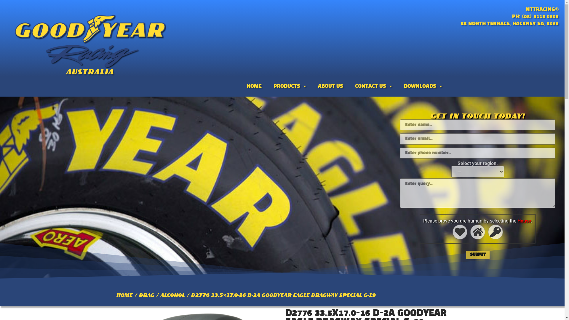 The height and width of the screenshot is (320, 569). Describe the element at coordinates (290, 86) in the screenshot. I see `PRODUCTS` at that location.